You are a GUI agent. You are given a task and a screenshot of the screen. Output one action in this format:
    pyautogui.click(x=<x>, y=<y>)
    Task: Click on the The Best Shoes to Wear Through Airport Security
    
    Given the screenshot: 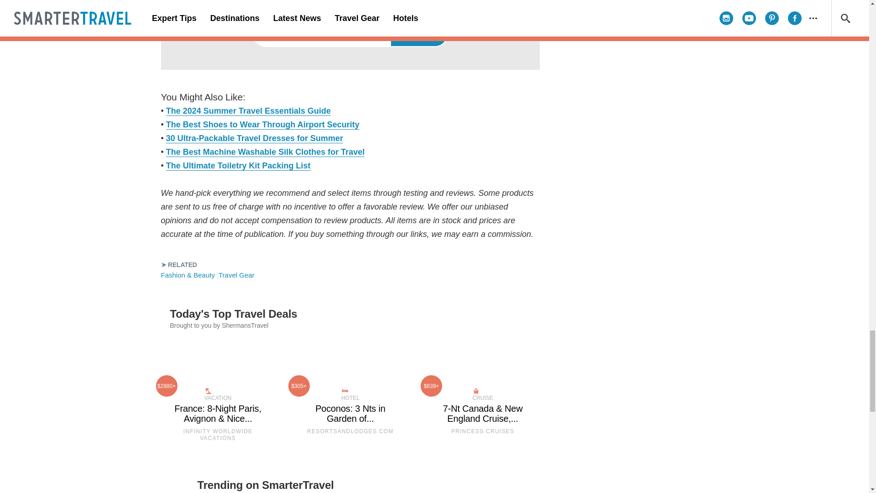 What is the action you would take?
    pyautogui.click(x=263, y=124)
    